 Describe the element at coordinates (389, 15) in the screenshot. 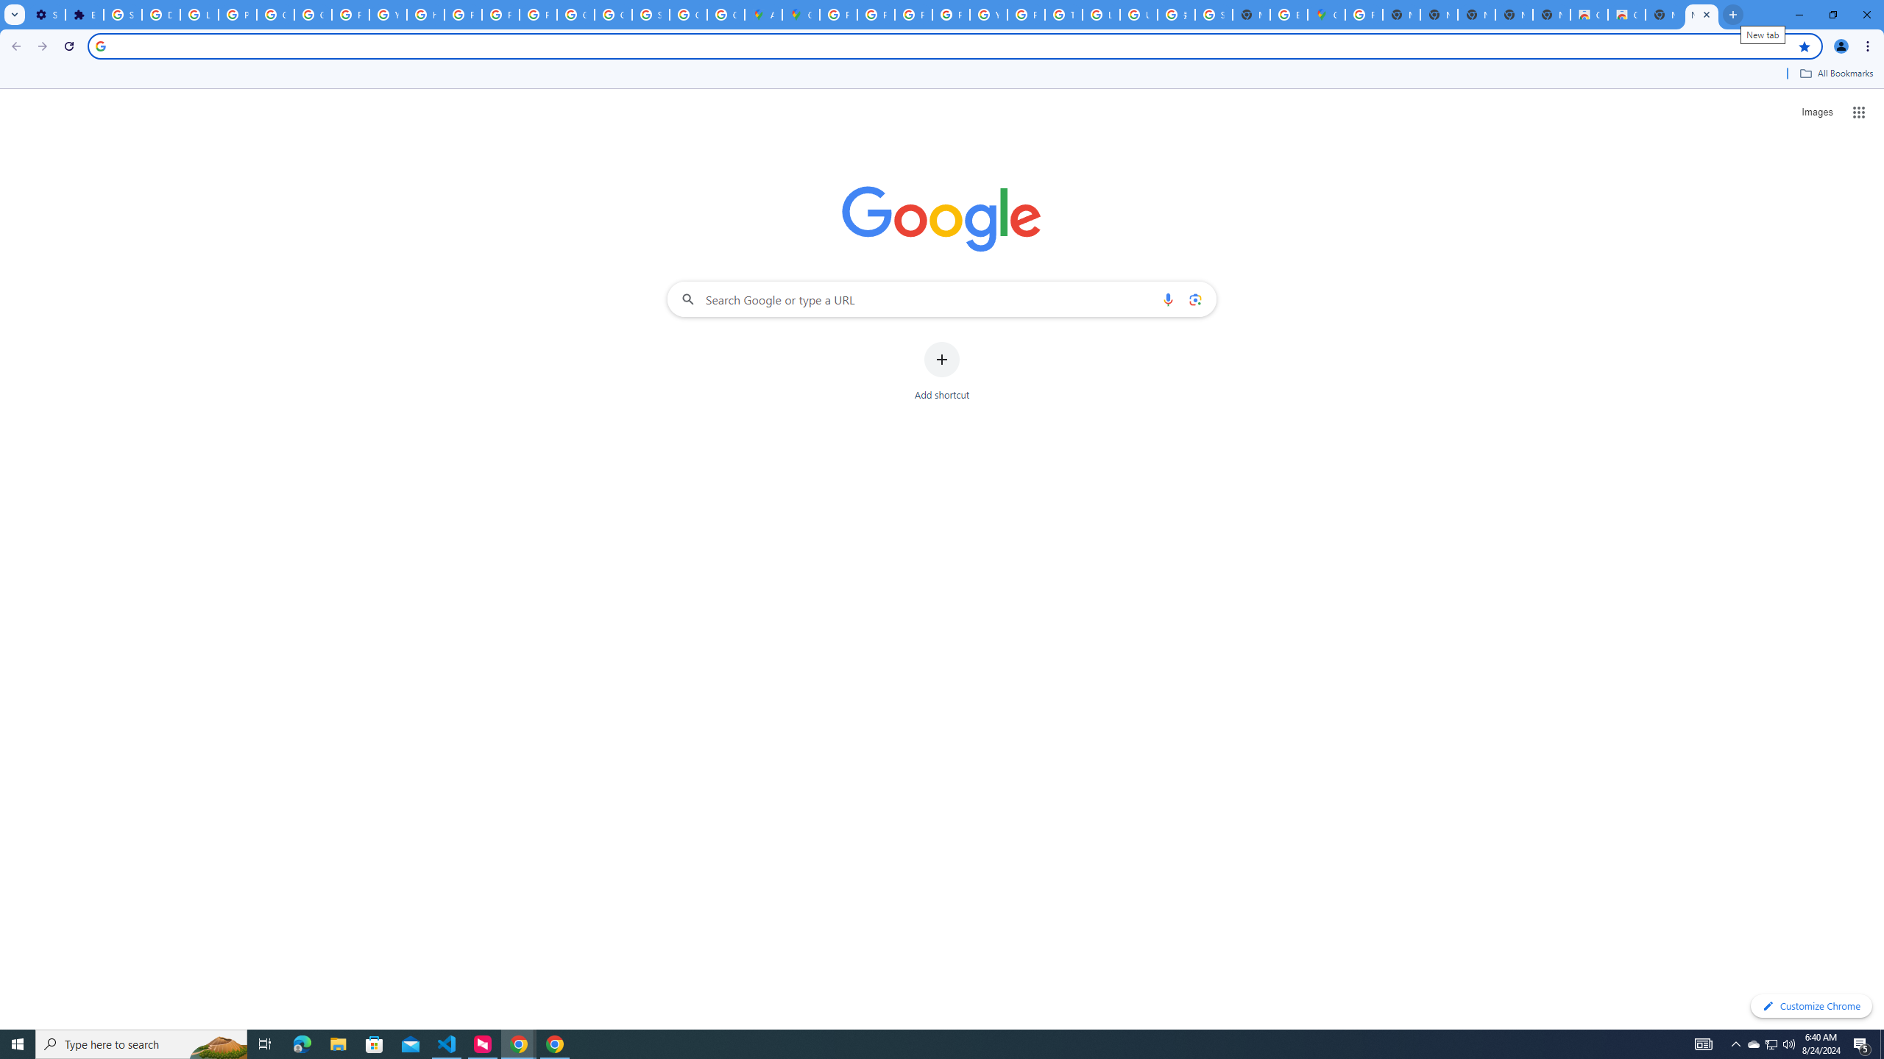

I see `YouTube` at that location.